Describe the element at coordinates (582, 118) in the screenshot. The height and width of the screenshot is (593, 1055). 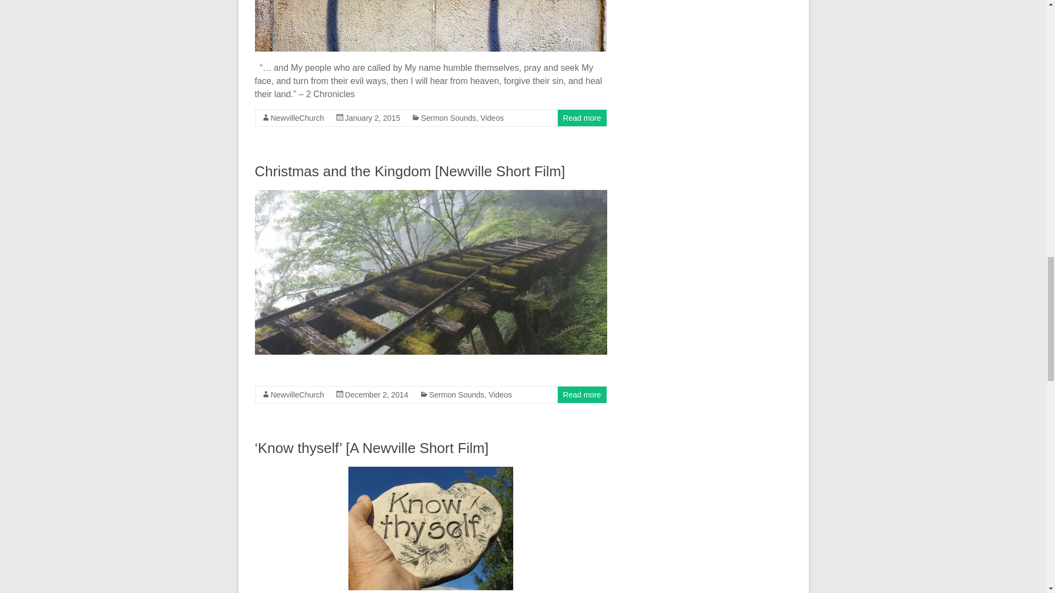
I see `Read more` at that location.